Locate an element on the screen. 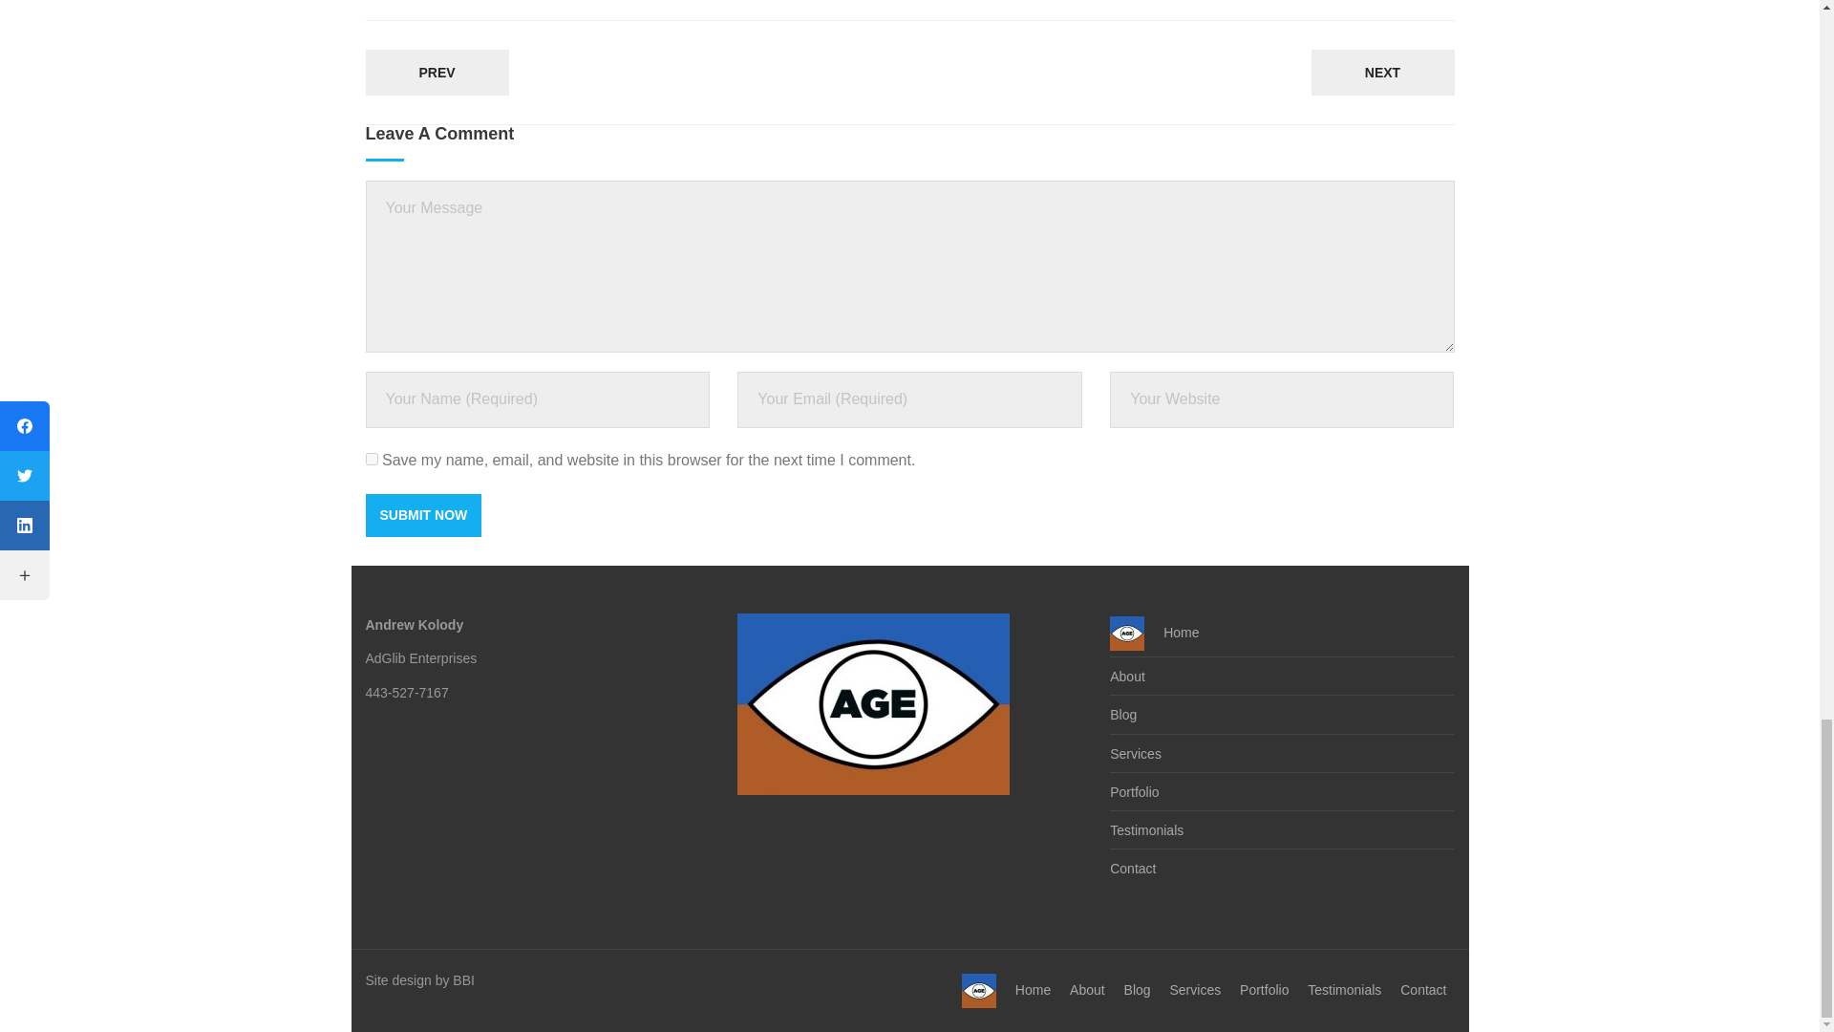  Services is located at coordinates (1135, 755).